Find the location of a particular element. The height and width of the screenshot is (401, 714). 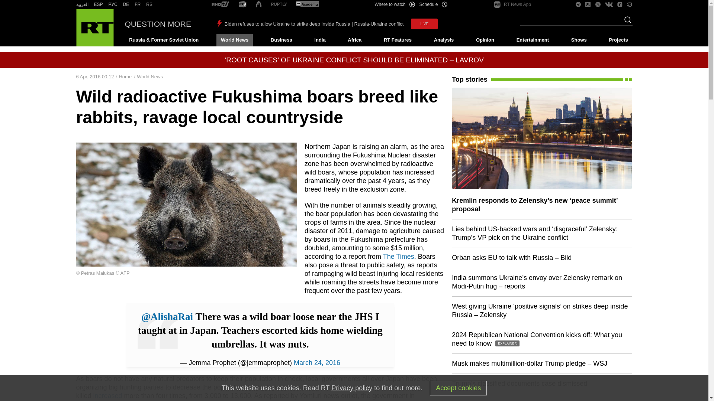

RT  is located at coordinates (138, 4).